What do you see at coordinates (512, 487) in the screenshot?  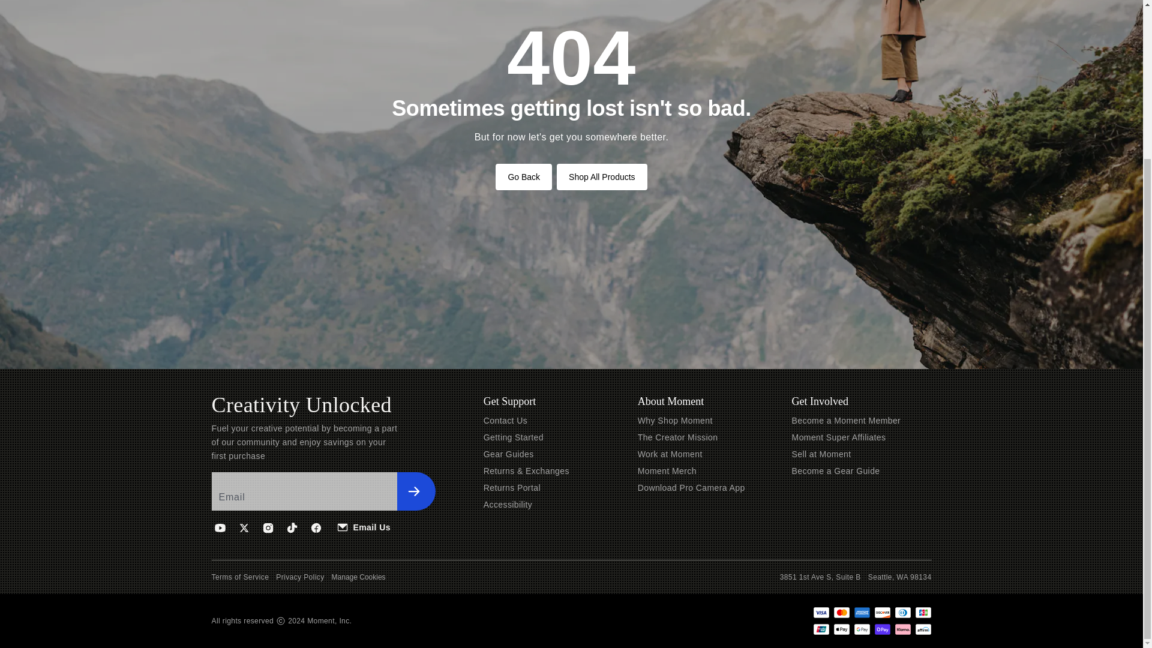 I see `Returns Portal` at bounding box center [512, 487].